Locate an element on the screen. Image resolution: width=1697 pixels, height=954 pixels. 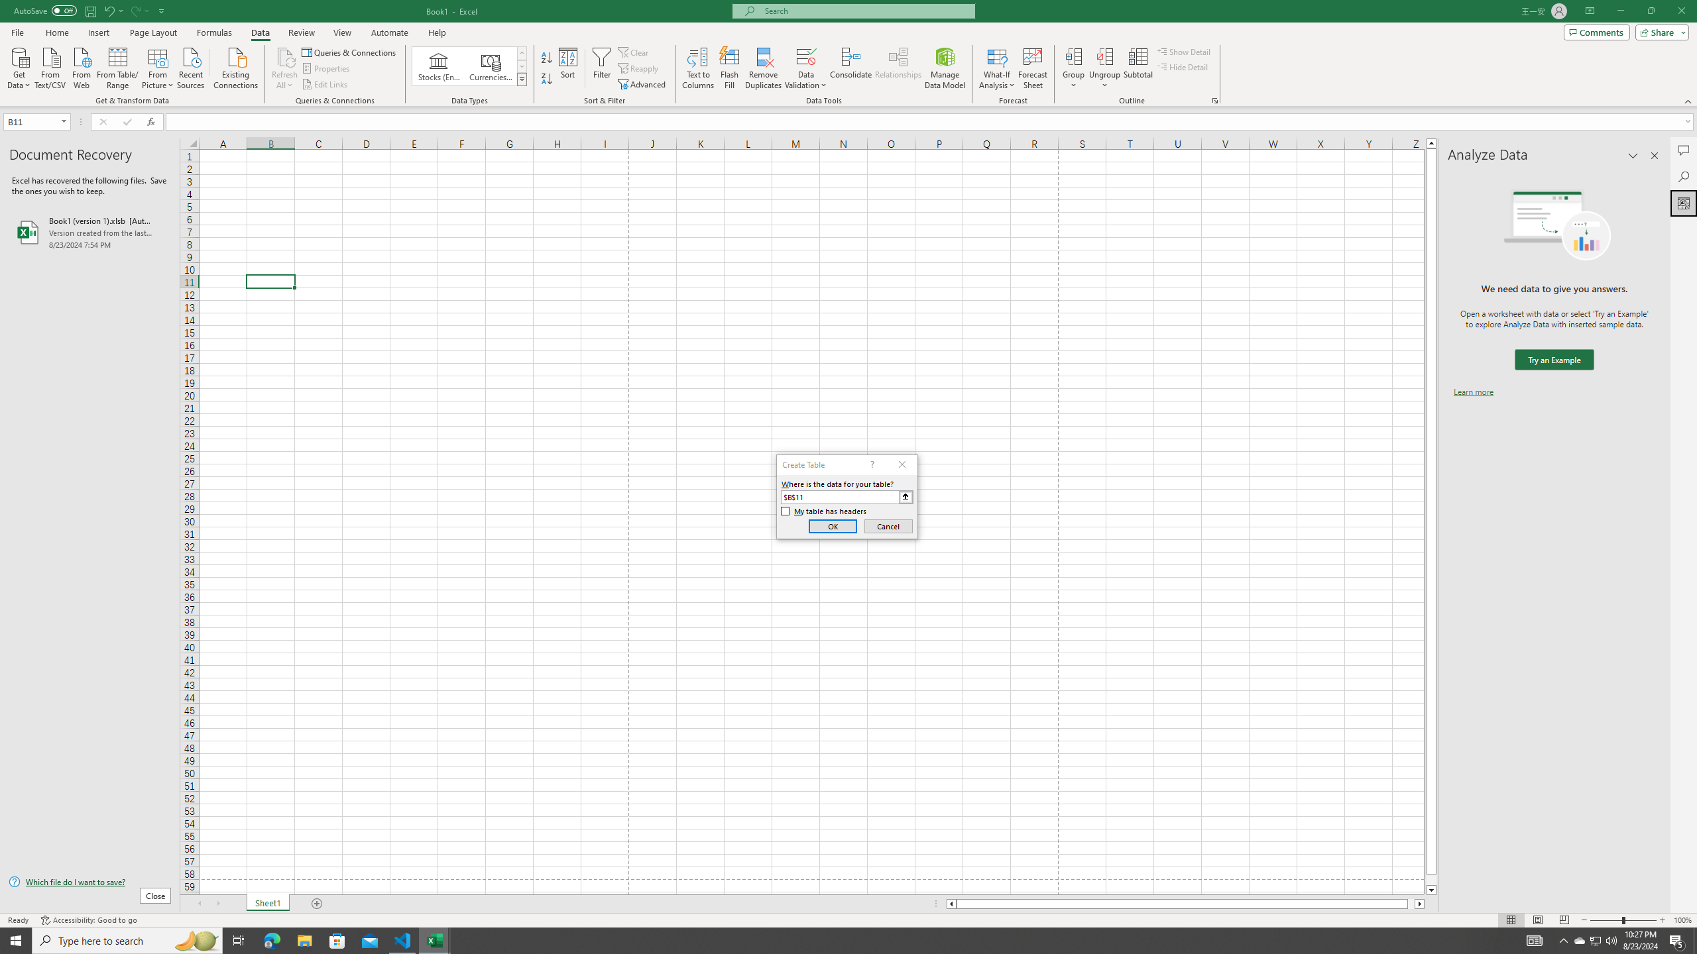
Minimize is located at coordinates (1620, 11).